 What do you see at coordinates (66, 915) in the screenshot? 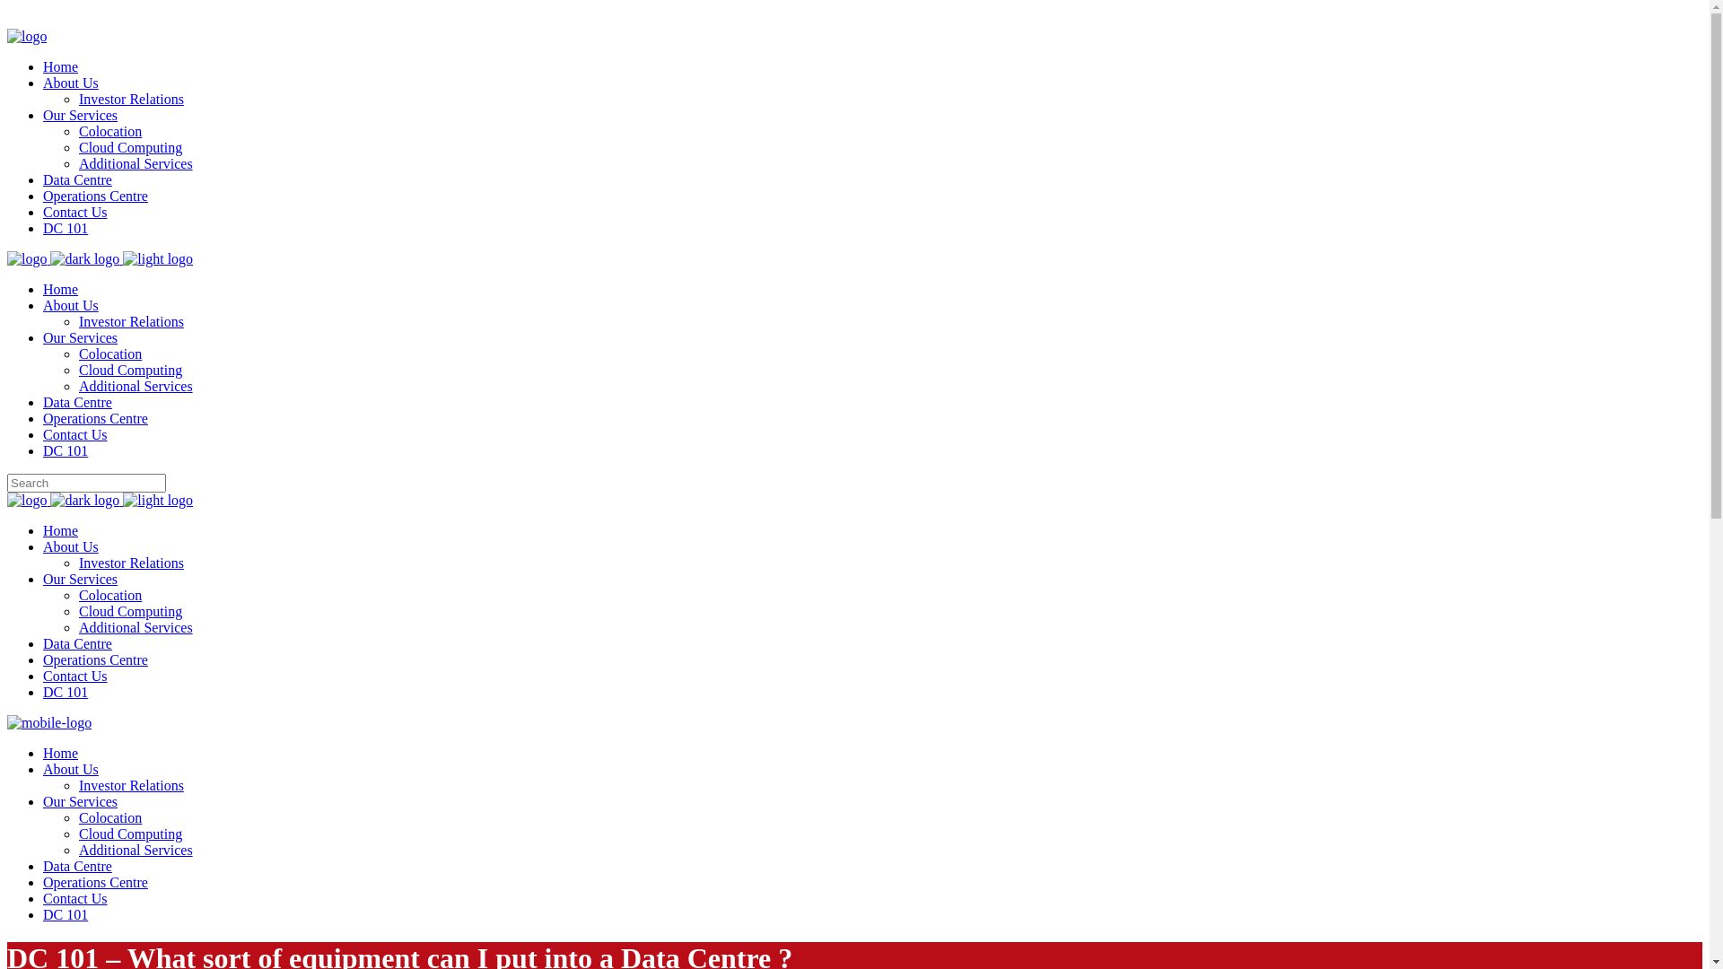
I see `DC 101` at bounding box center [66, 915].